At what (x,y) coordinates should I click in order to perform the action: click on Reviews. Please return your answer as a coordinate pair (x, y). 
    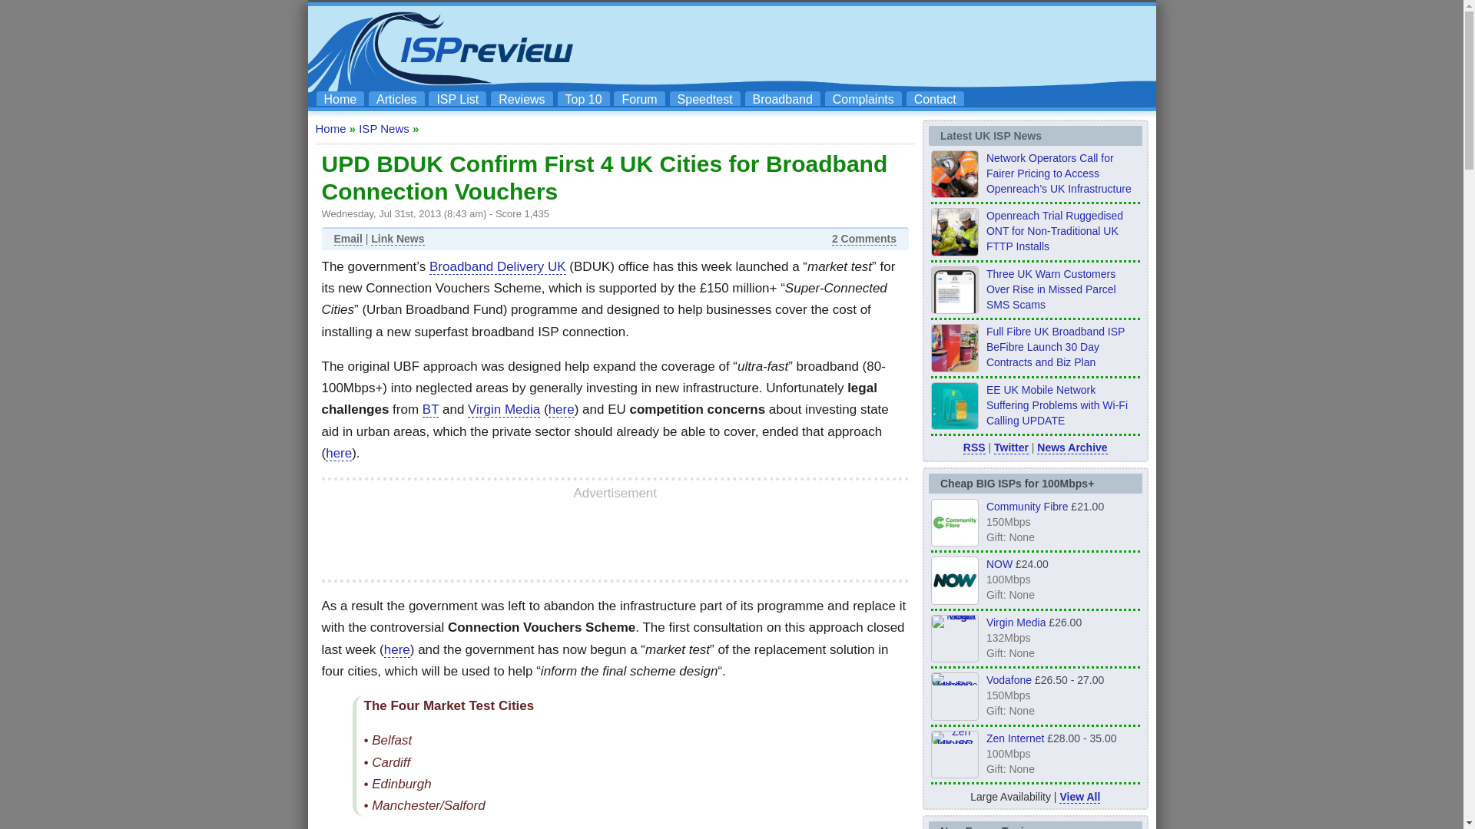
    Looking at the image, I should click on (521, 98).